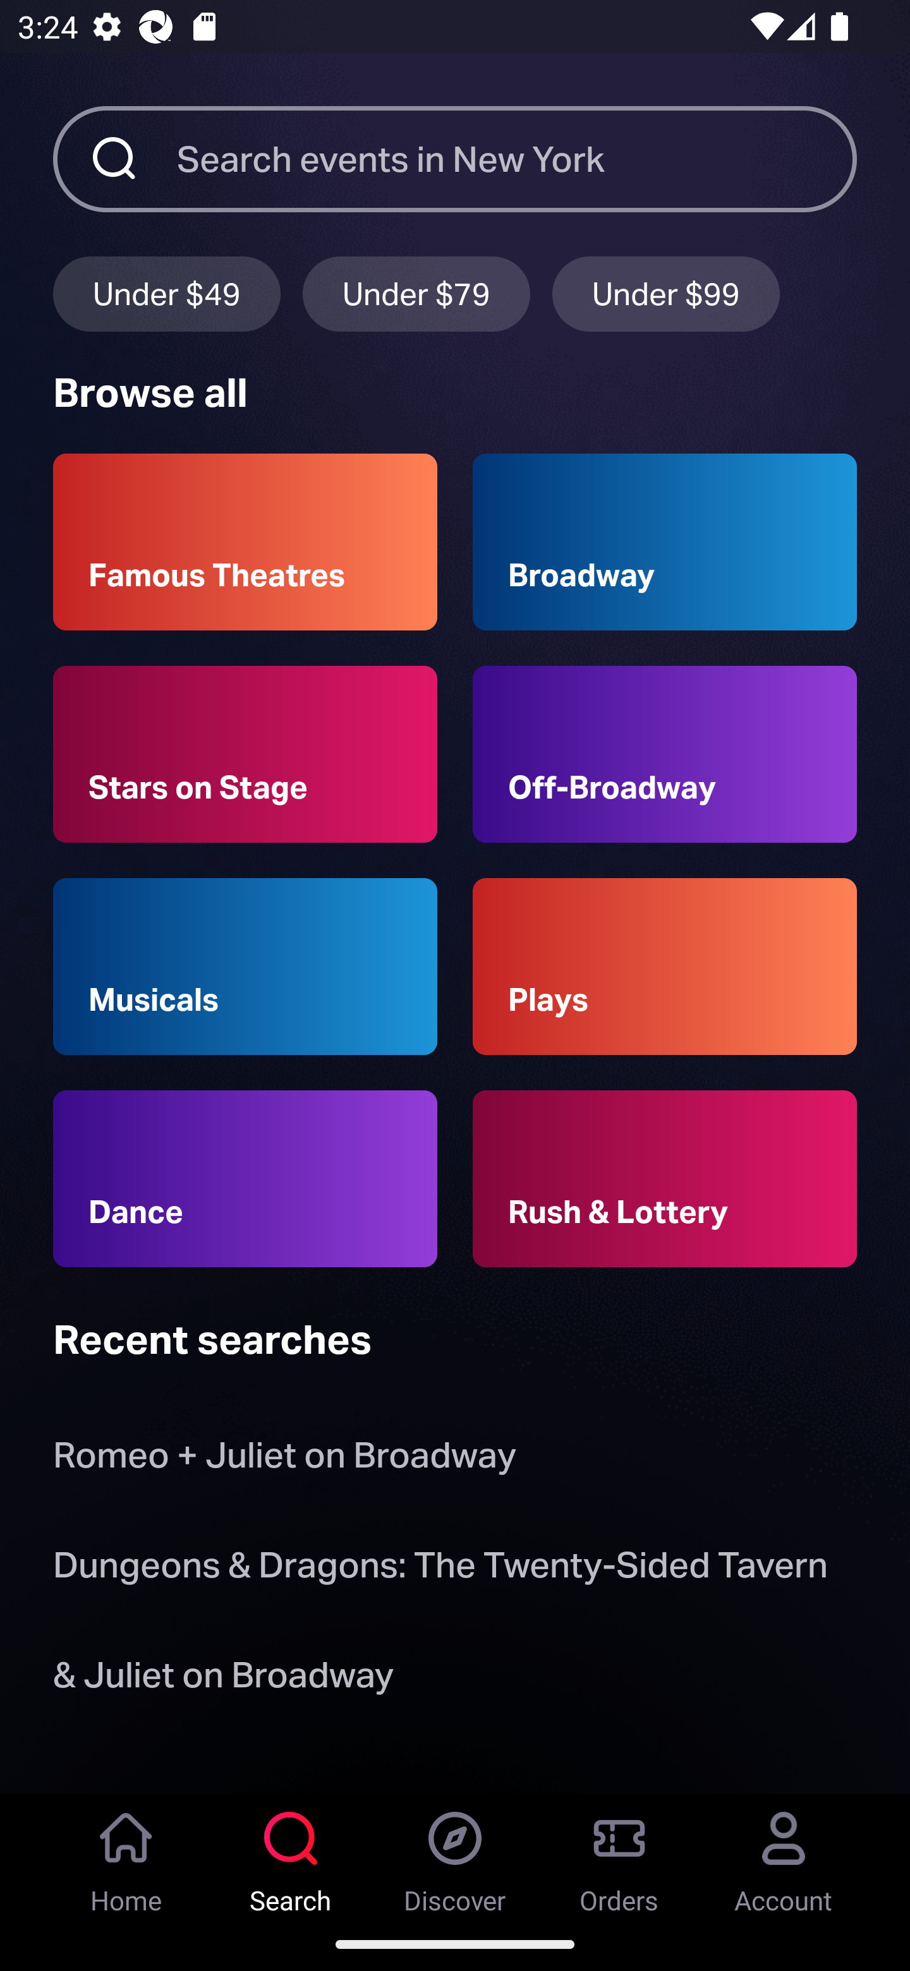  Describe the element at coordinates (245, 754) in the screenshot. I see `Stars on Stage` at that location.